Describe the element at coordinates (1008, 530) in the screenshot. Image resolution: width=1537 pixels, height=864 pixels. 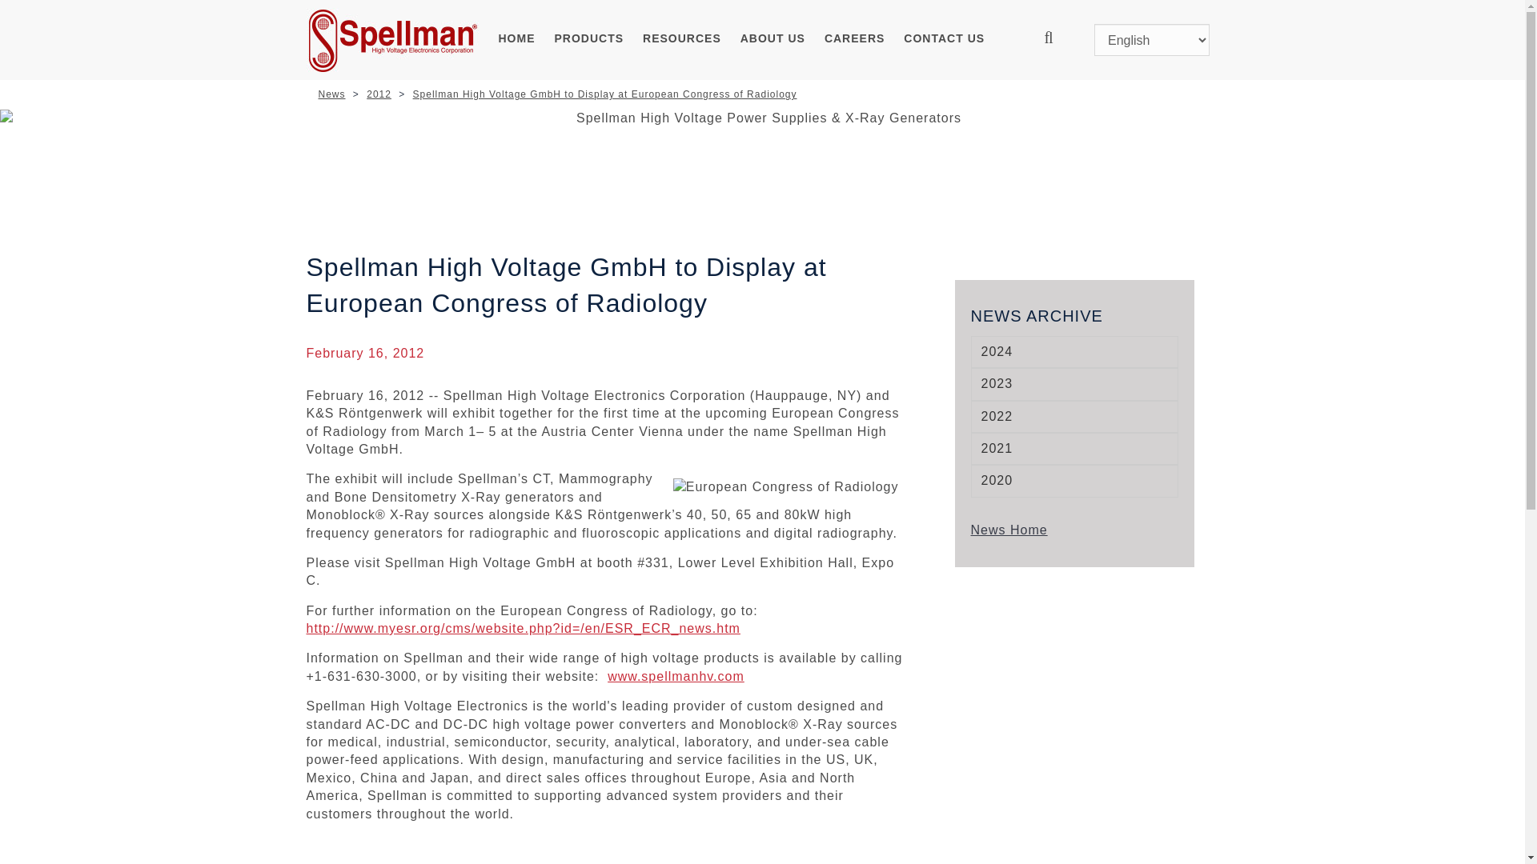
I see `News Home` at that location.